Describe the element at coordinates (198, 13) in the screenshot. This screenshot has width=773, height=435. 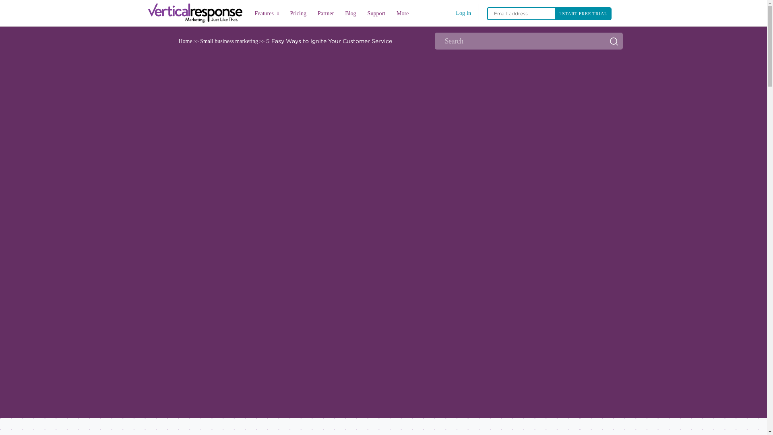
I see `Home` at that location.